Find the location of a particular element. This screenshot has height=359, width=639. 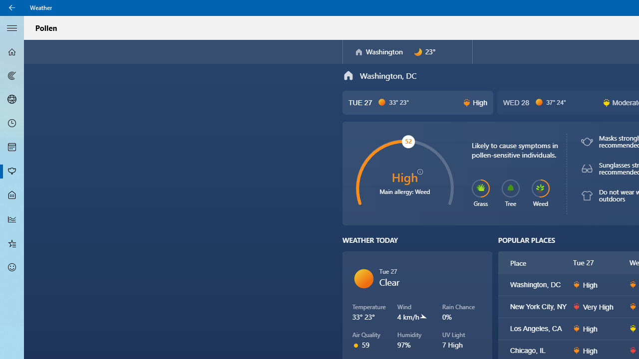

Pollen - Not Selected is located at coordinates (12, 171).